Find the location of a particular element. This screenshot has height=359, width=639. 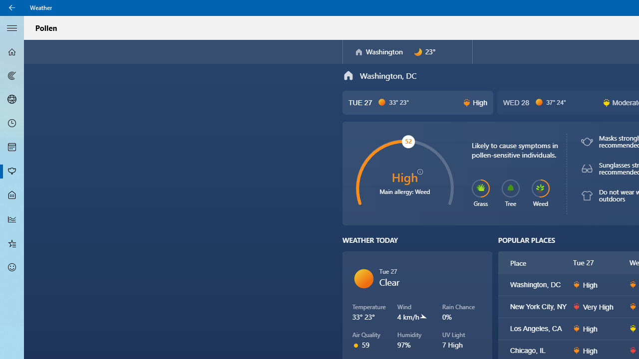

Pollen - Not Selected is located at coordinates (12, 171).